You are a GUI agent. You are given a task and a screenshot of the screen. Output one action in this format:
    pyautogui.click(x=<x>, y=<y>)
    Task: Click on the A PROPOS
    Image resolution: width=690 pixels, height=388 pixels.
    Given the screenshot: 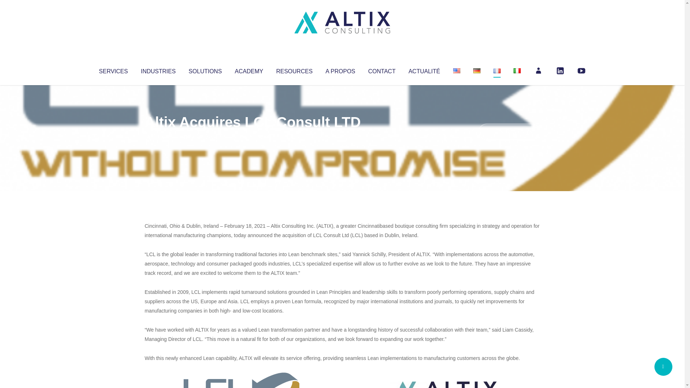 What is the action you would take?
    pyautogui.click(x=340, y=70)
    